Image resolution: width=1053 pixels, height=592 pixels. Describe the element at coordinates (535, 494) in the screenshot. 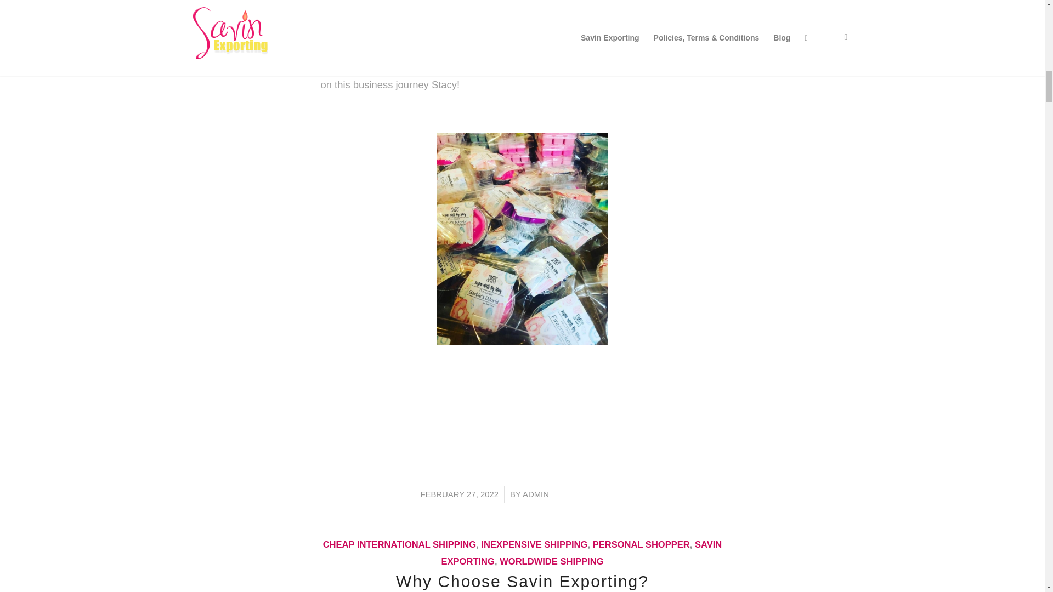

I see `Posts by admin` at that location.